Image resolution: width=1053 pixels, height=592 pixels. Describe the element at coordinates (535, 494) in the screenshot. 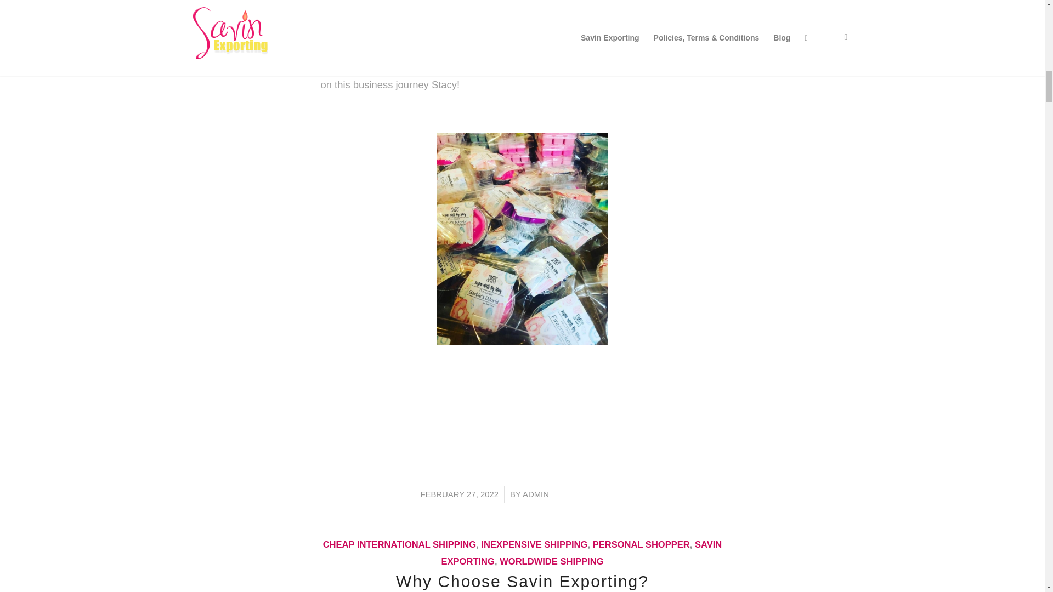

I see `Posts by admin` at that location.